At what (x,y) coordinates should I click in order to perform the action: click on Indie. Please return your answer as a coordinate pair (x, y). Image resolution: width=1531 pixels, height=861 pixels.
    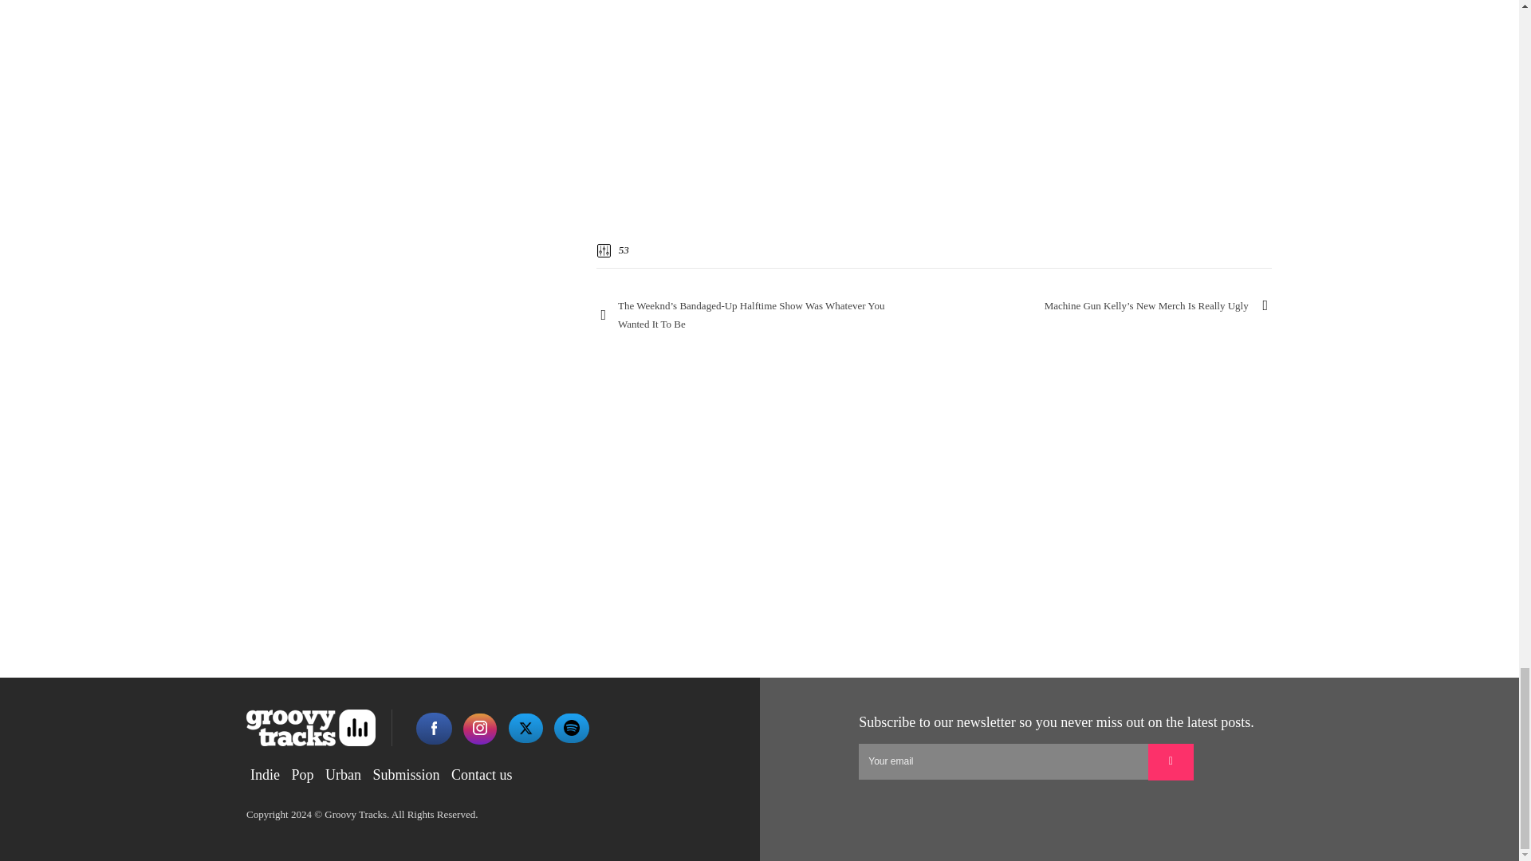
    Looking at the image, I should click on (265, 775).